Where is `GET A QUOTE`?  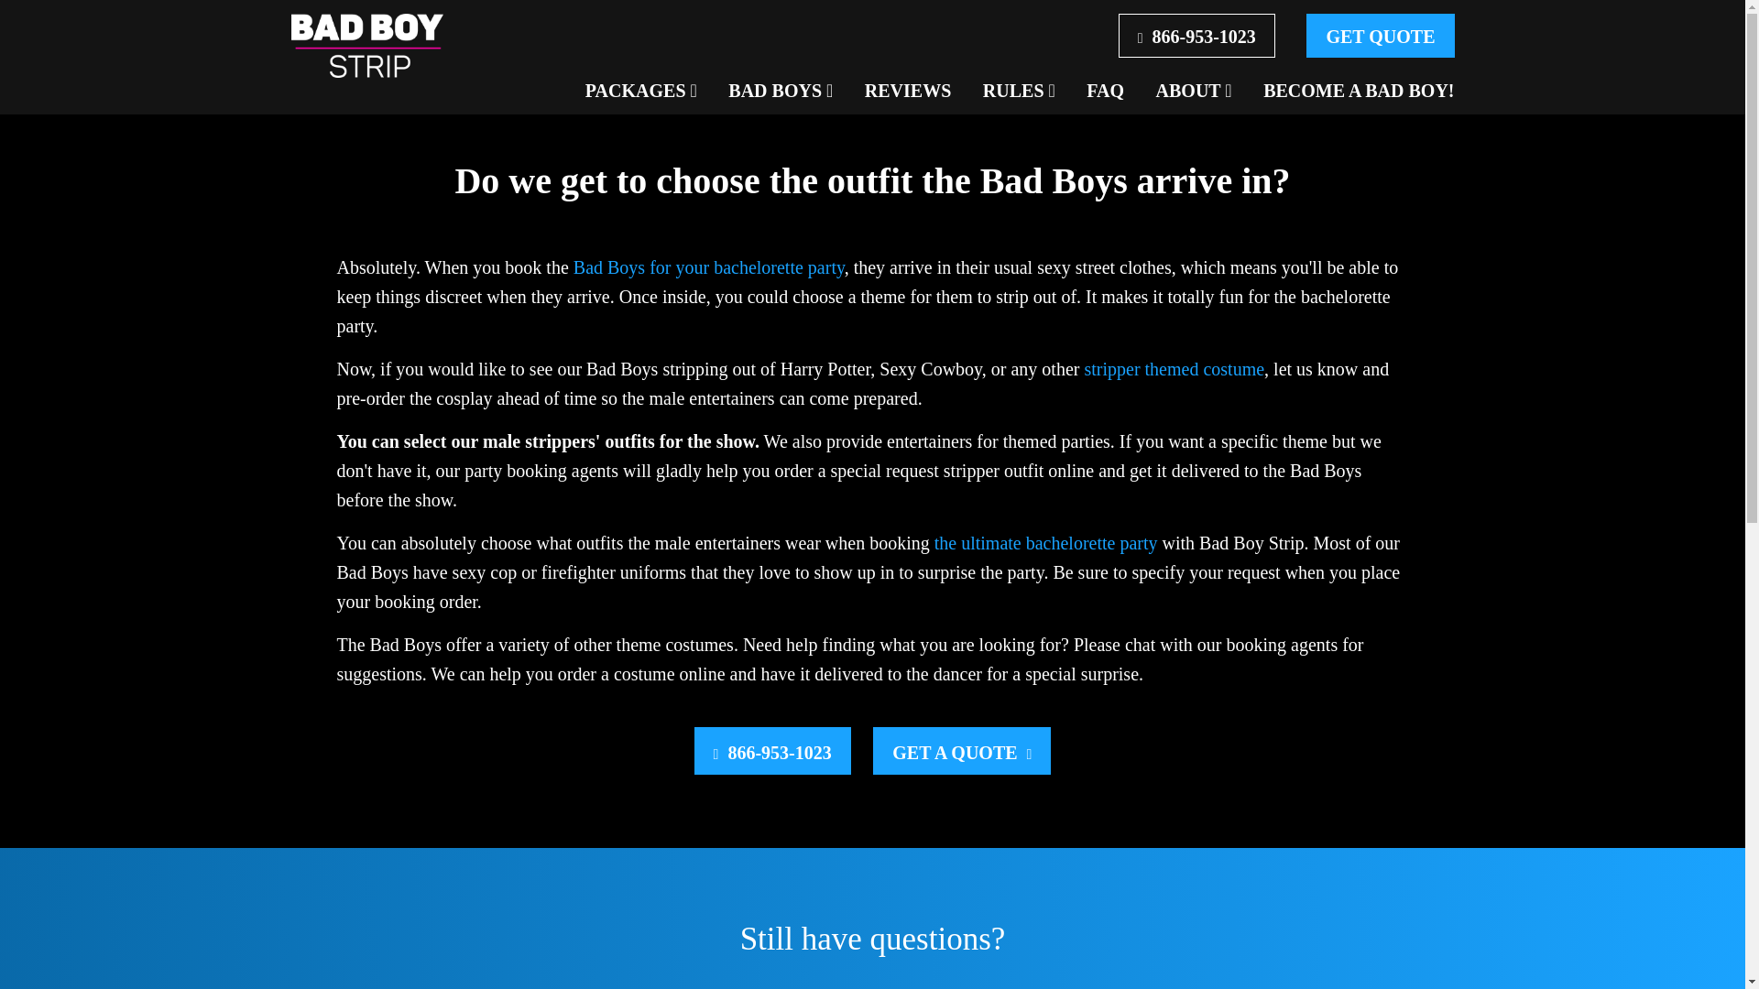
GET A QUOTE is located at coordinates (961, 750).